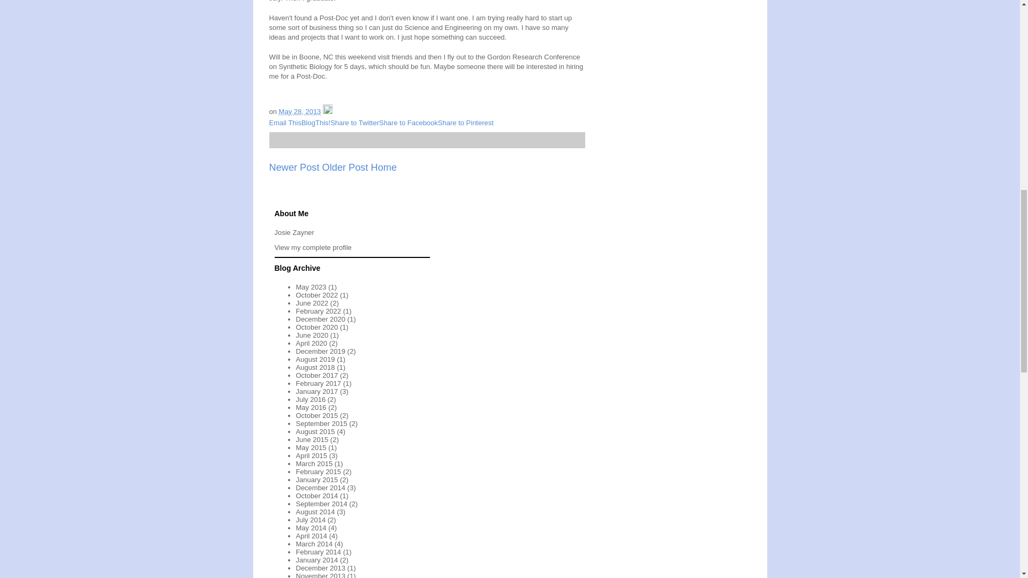  What do you see at coordinates (321, 424) in the screenshot?
I see `September 2015` at bounding box center [321, 424].